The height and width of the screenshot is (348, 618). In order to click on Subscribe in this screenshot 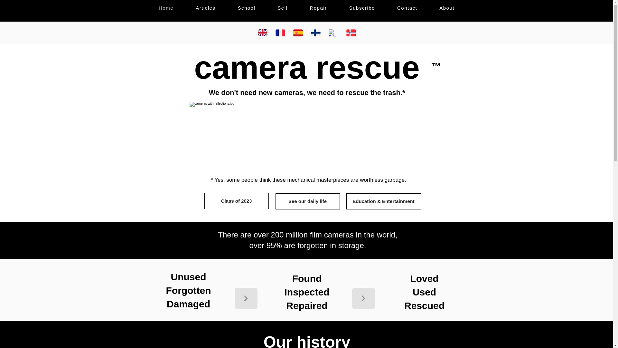, I will do `click(362, 8)`.